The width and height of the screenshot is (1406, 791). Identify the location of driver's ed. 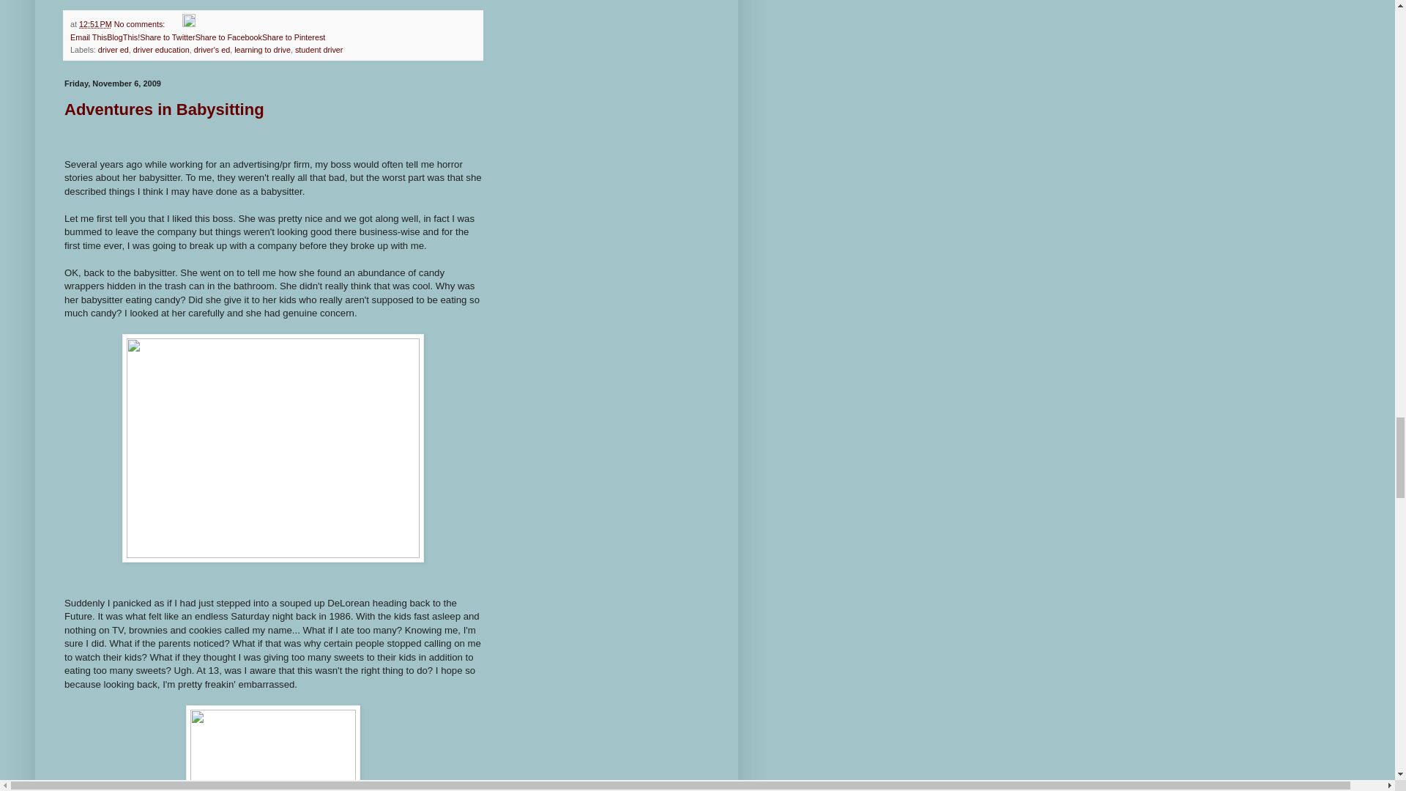
(212, 50).